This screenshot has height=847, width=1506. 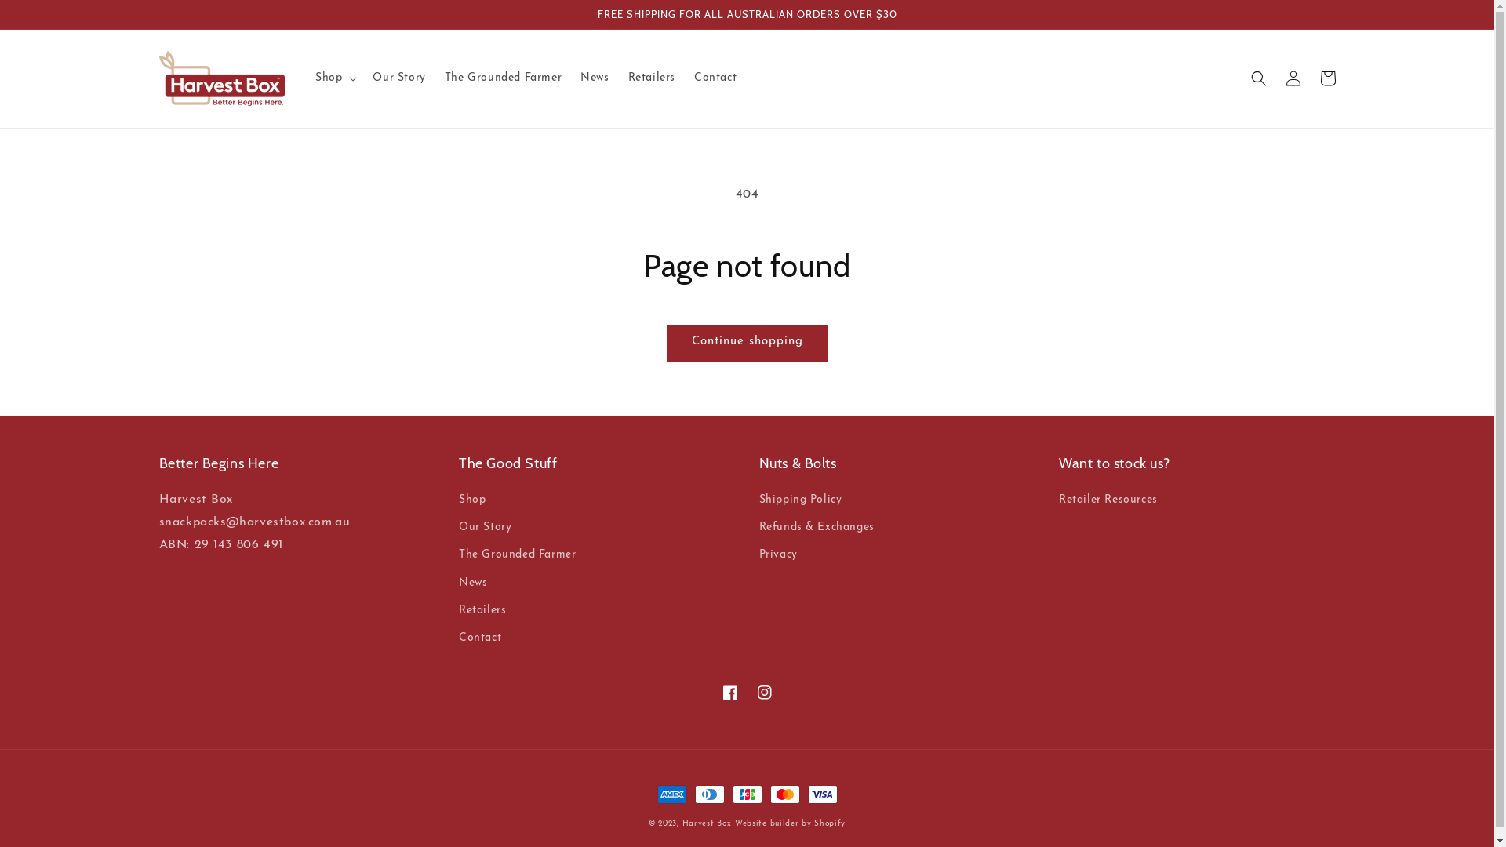 What do you see at coordinates (1327, 78) in the screenshot?
I see `Cart` at bounding box center [1327, 78].